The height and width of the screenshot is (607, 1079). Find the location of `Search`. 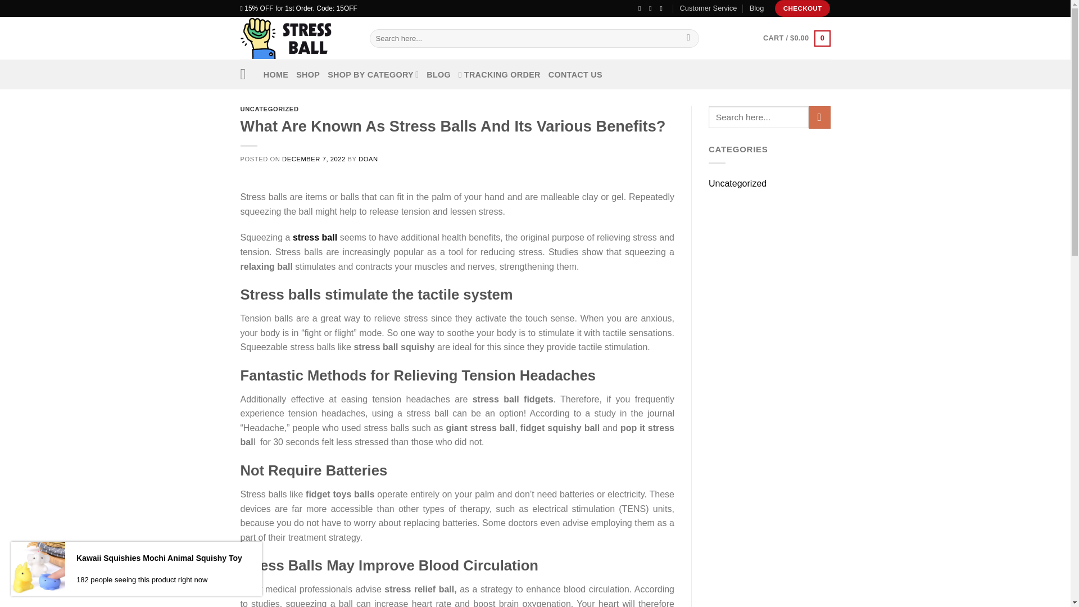

Search is located at coordinates (689, 38).